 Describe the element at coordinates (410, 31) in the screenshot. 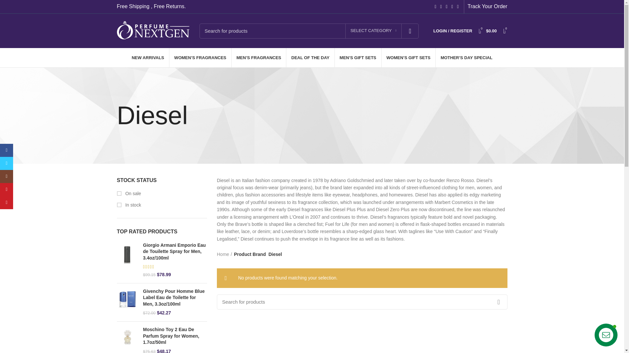

I see `SEARCH` at that location.